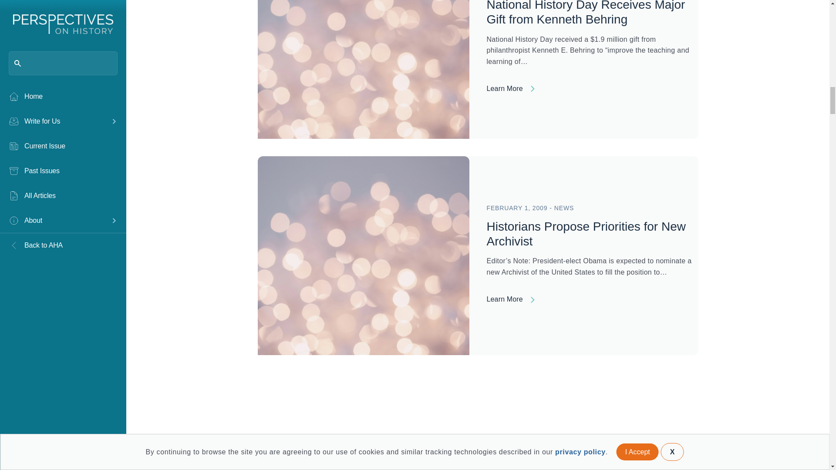 The width and height of the screenshot is (836, 470). Describe the element at coordinates (592, 302) in the screenshot. I see `Historians Propose Priorities for New Archivist` at that location.